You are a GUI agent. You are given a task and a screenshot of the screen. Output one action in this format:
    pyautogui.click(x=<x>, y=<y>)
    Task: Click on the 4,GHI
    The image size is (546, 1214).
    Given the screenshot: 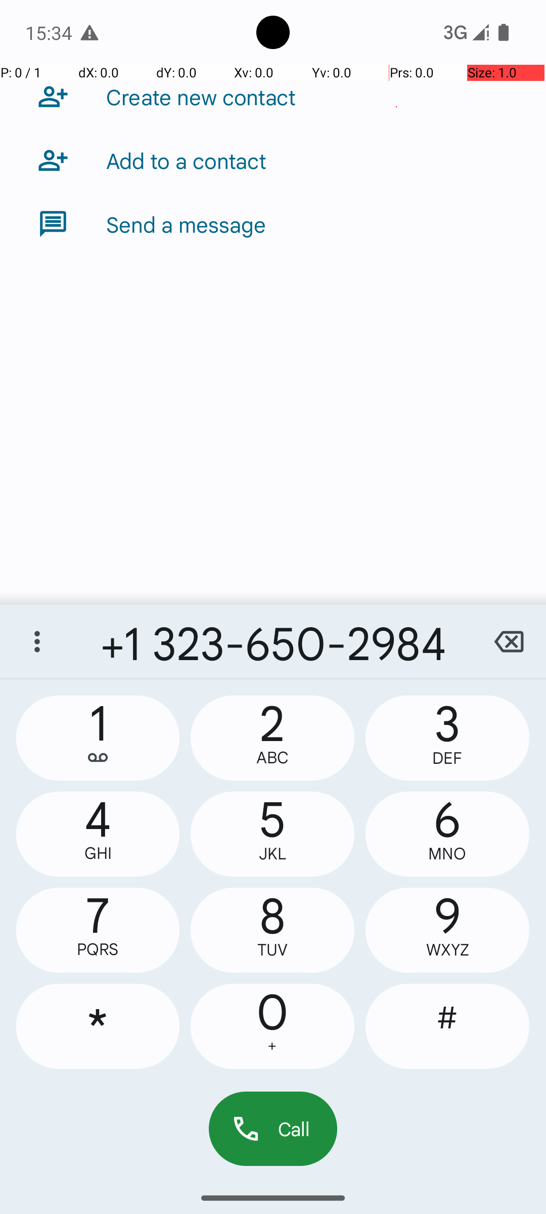 What is the action you would take?
    pyautogui.click(x=98, y=834)
    